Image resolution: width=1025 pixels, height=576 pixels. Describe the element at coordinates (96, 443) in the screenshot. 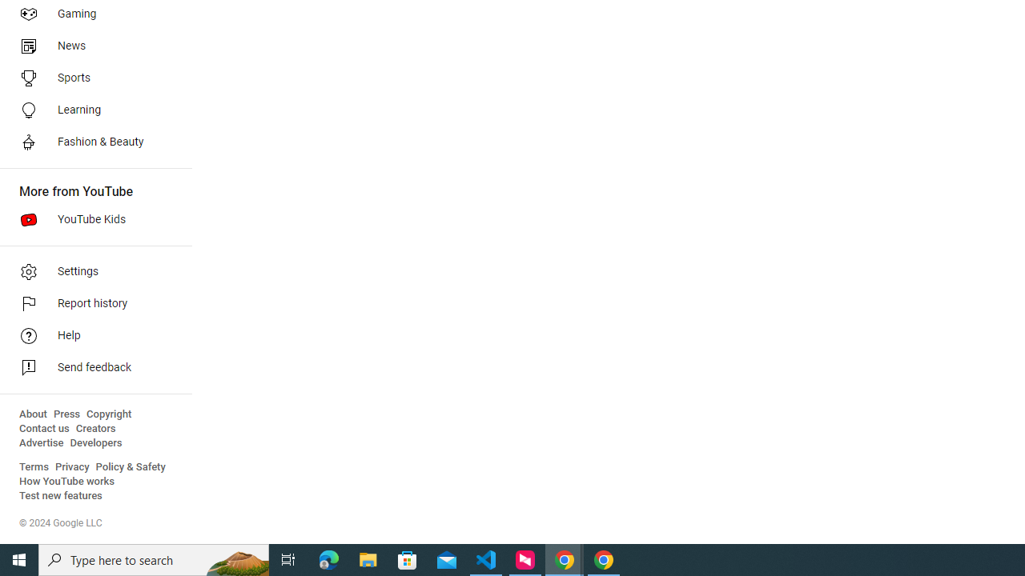

I see `Developers` at that location.